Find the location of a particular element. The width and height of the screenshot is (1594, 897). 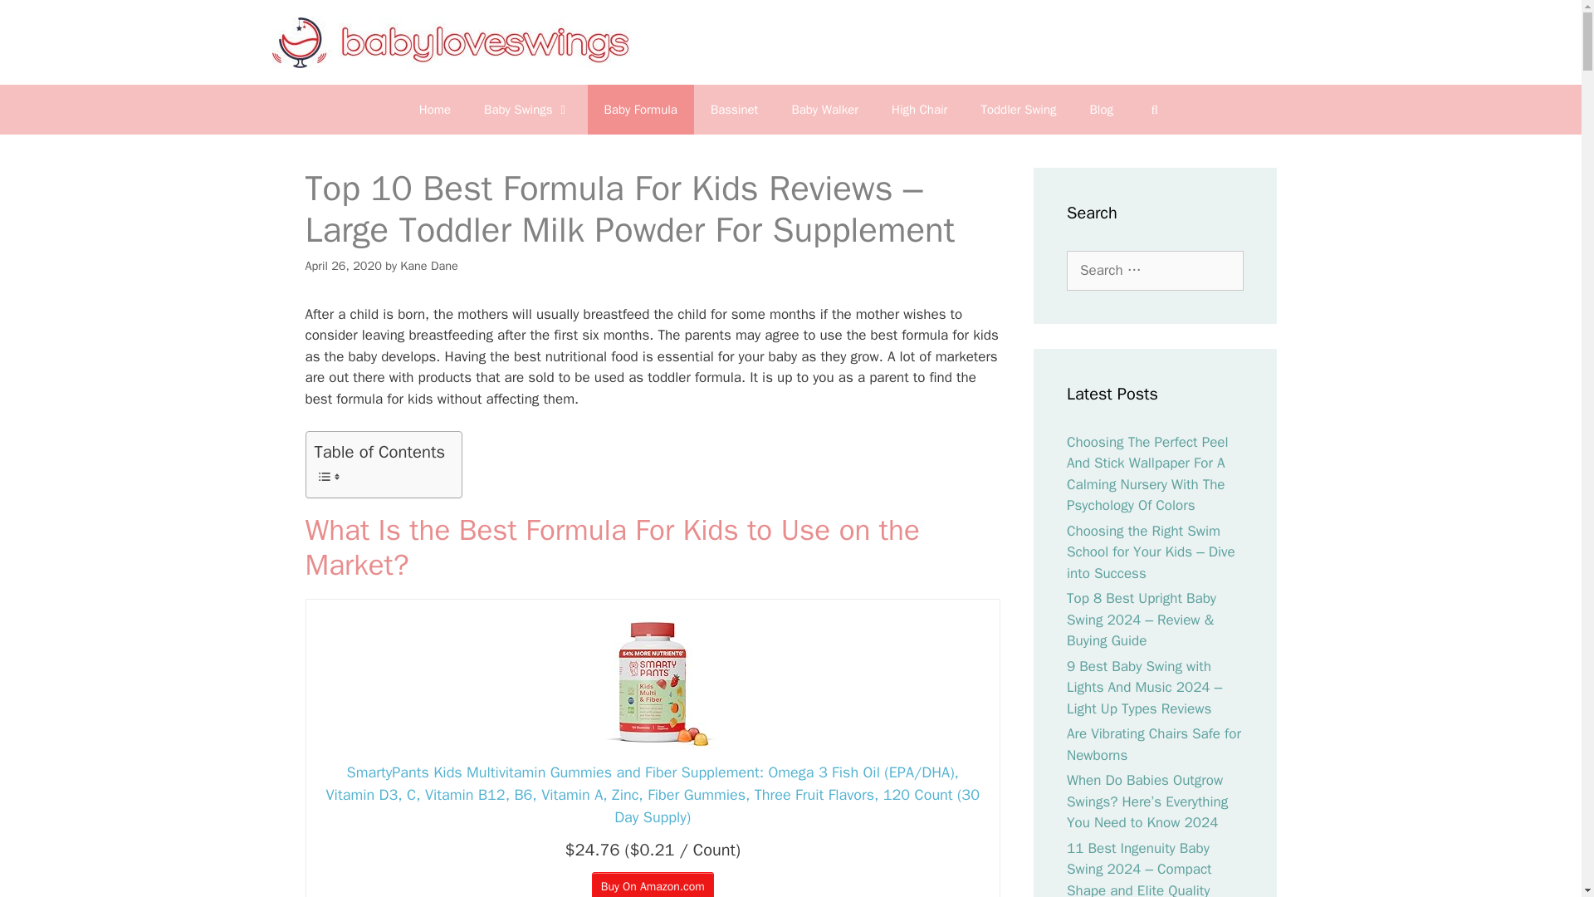

Kane Dane is located at coordinates (428, 266).